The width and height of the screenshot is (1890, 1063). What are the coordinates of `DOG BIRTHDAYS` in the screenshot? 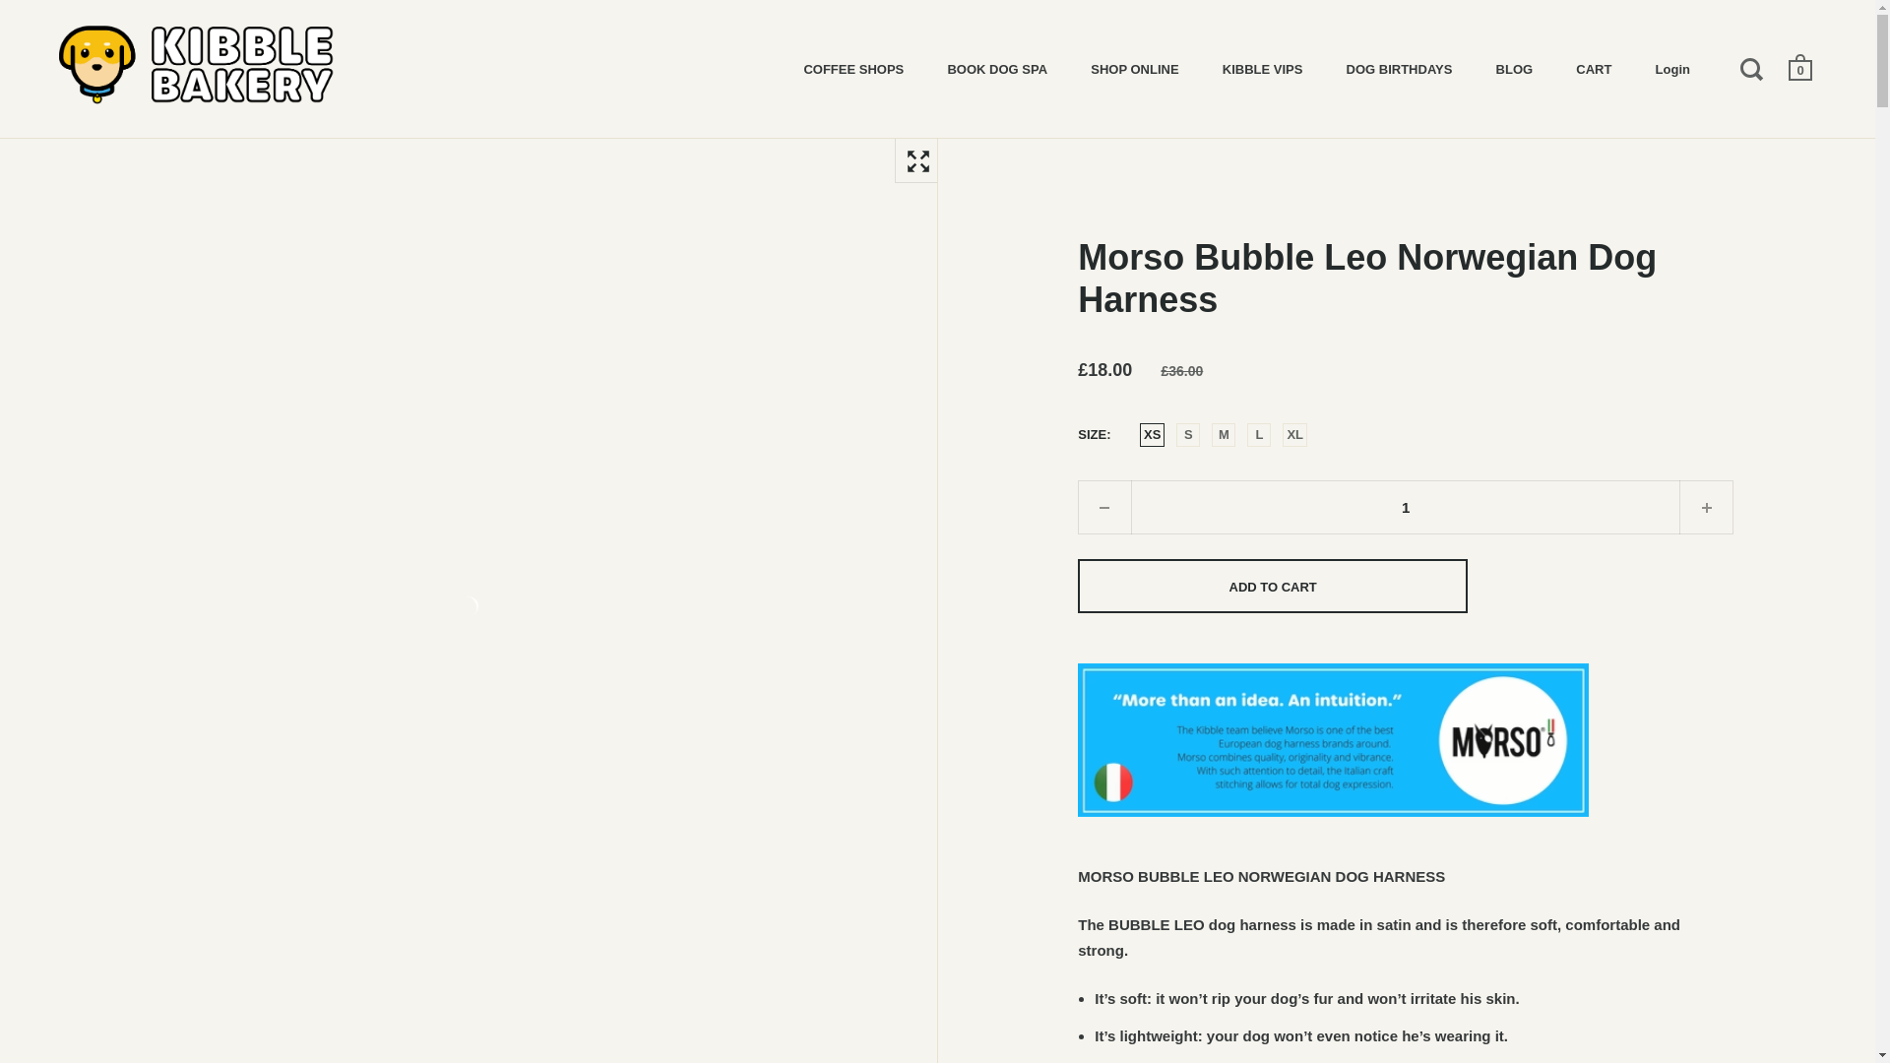 It's located at (1399, 67).